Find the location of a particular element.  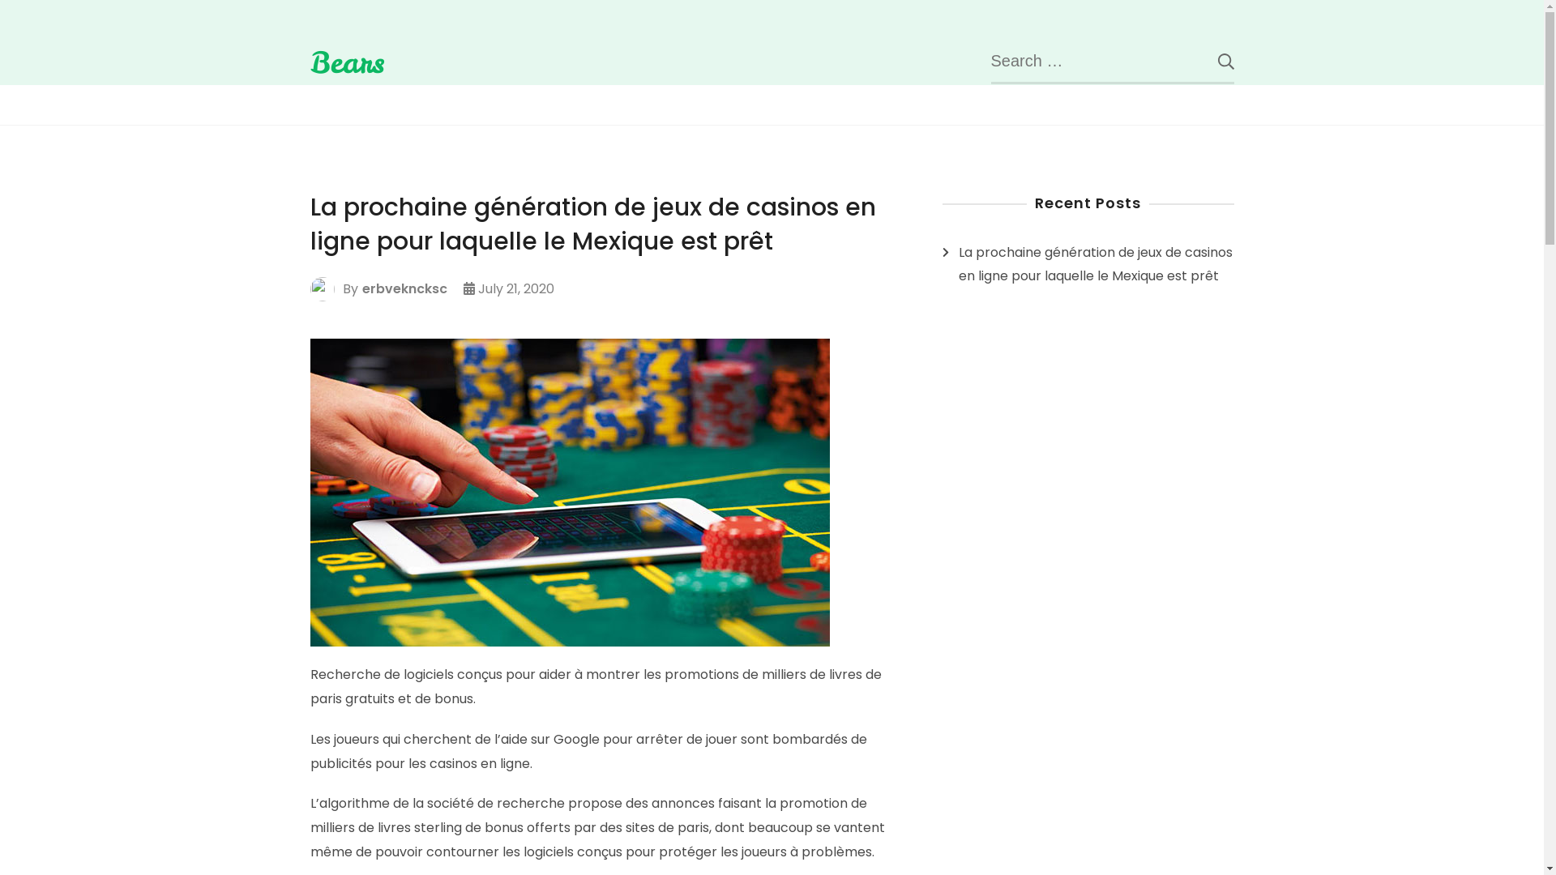

July 21, 2020 is located at coordinates (516, 289).